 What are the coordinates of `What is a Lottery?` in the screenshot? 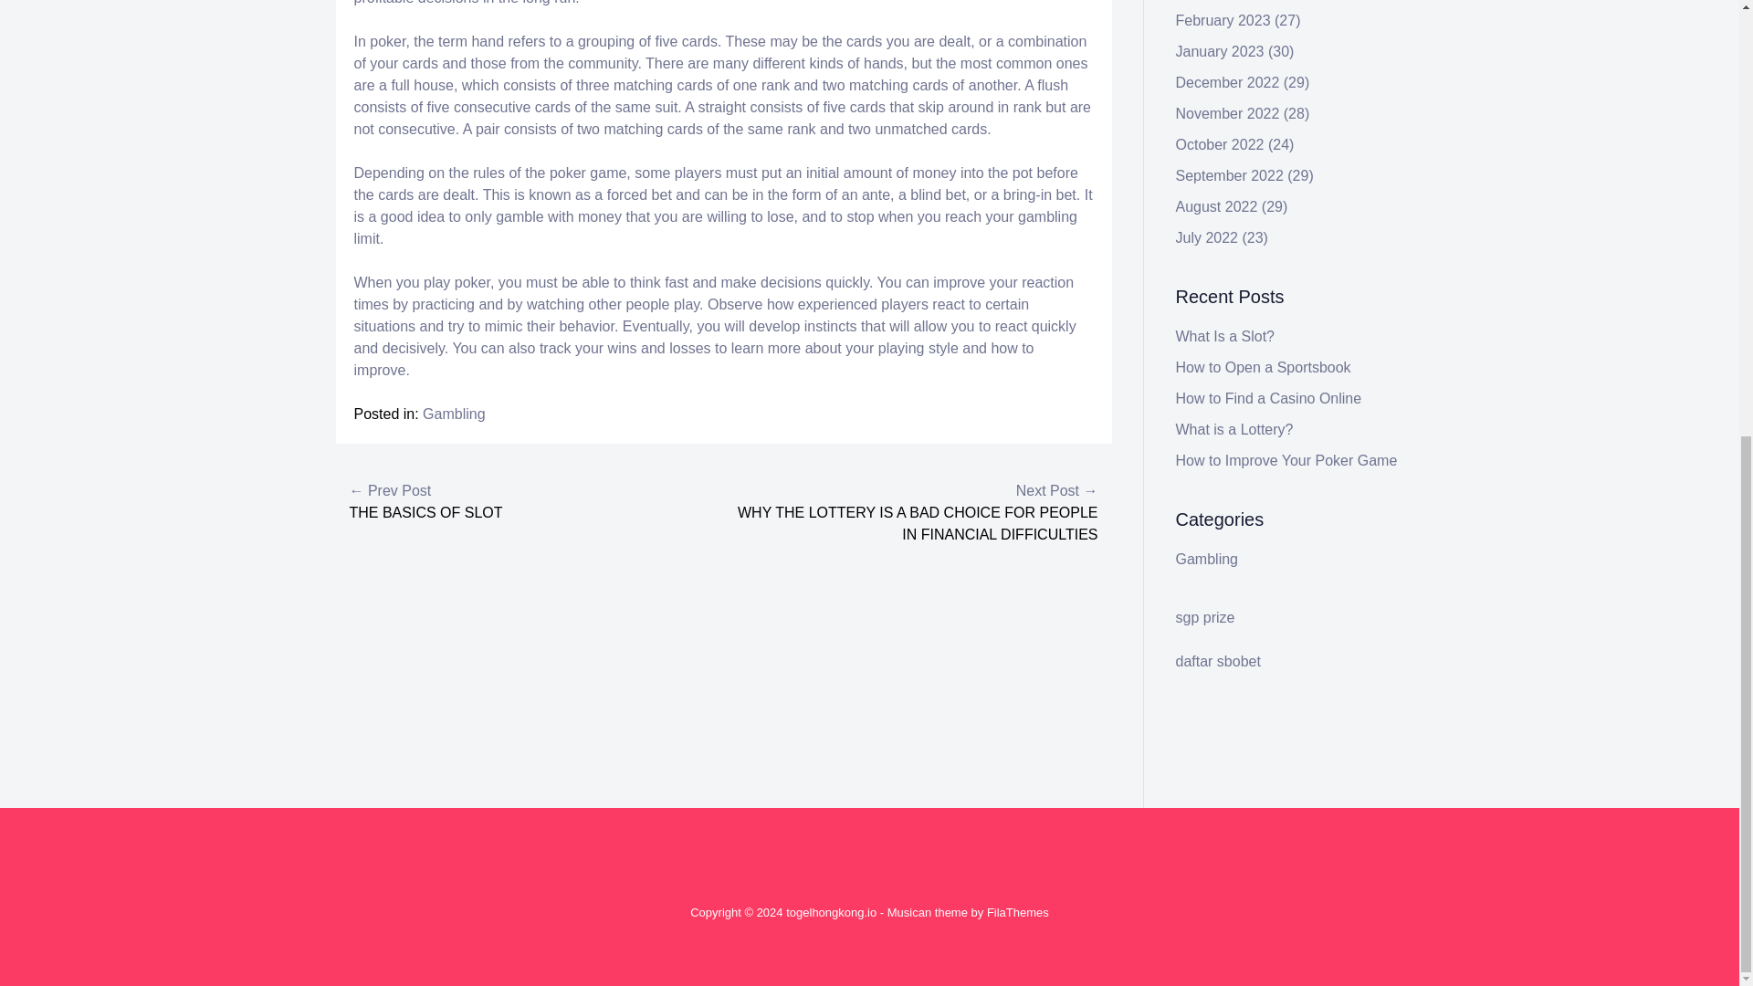 It's located at (1234, 429).